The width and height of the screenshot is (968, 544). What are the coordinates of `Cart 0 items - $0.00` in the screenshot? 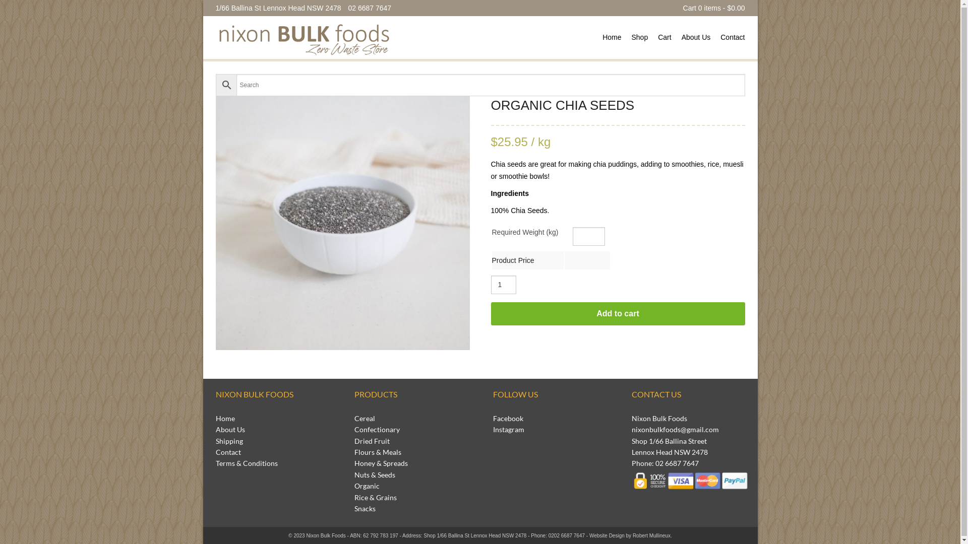 It's located at (714, 8).